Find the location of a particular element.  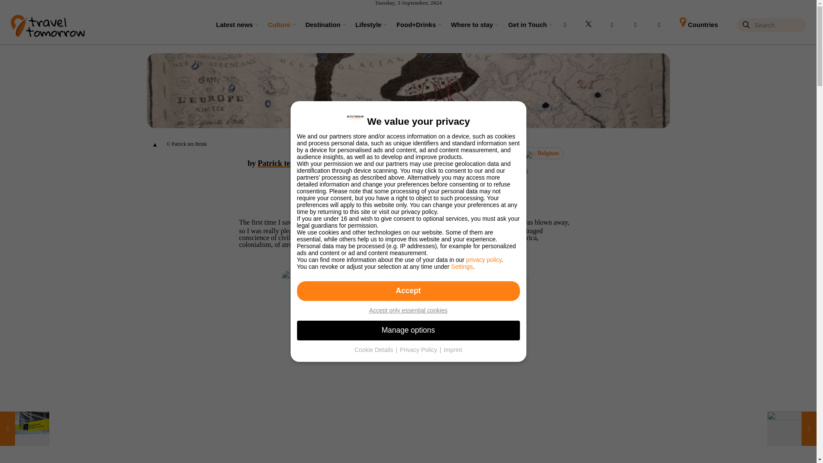

Culture is located at coordinates (278, 24).